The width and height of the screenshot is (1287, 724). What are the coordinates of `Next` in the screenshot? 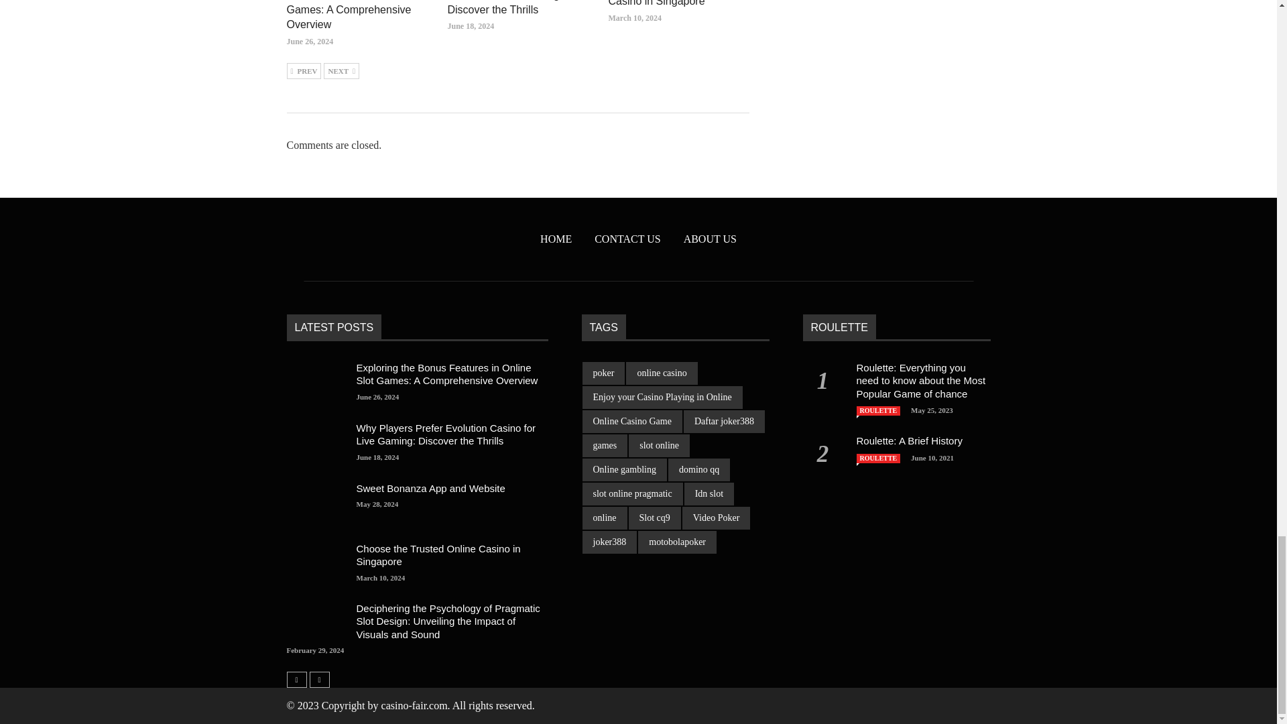 It's located at (341, 70).